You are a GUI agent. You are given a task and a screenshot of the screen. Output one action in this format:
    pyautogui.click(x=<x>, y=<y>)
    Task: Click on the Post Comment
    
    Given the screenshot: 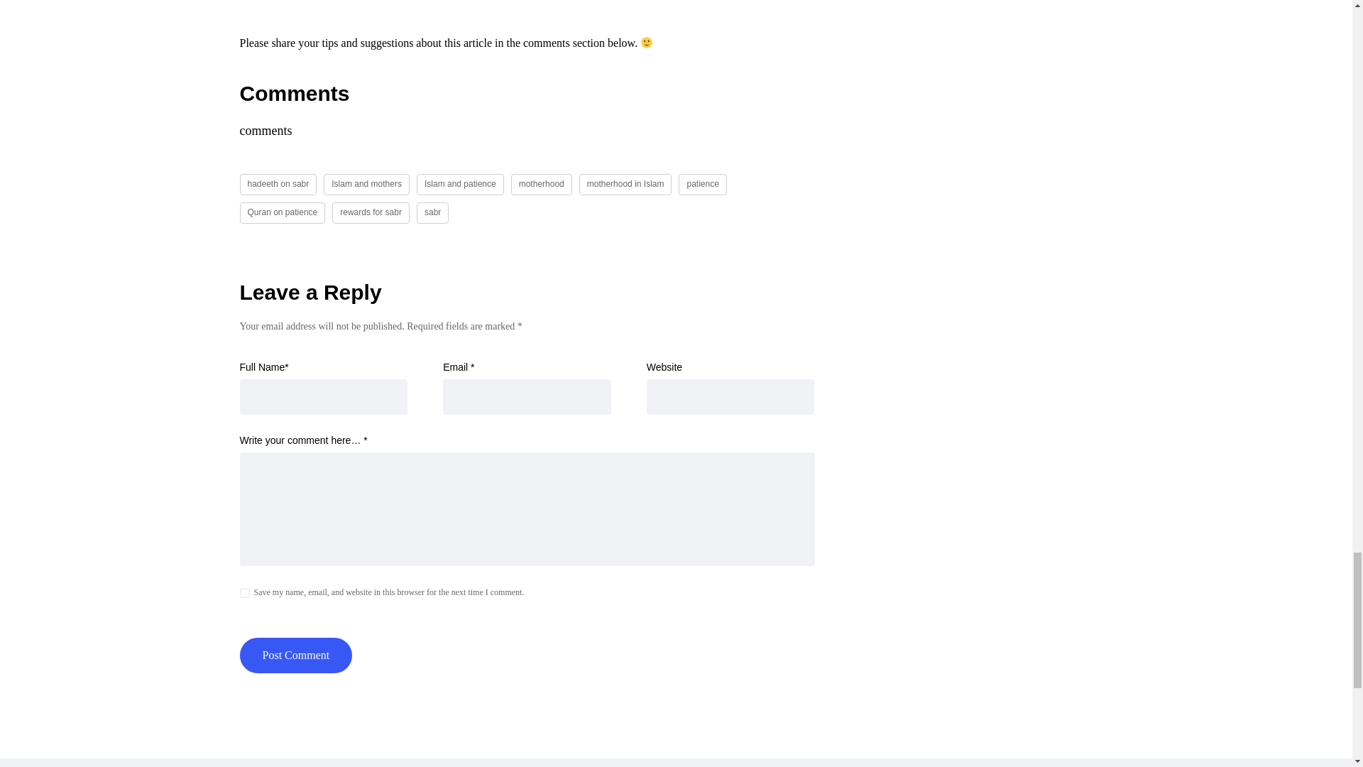 What is the action you would take?
    pyautogui.click(x=296, y=655)
    